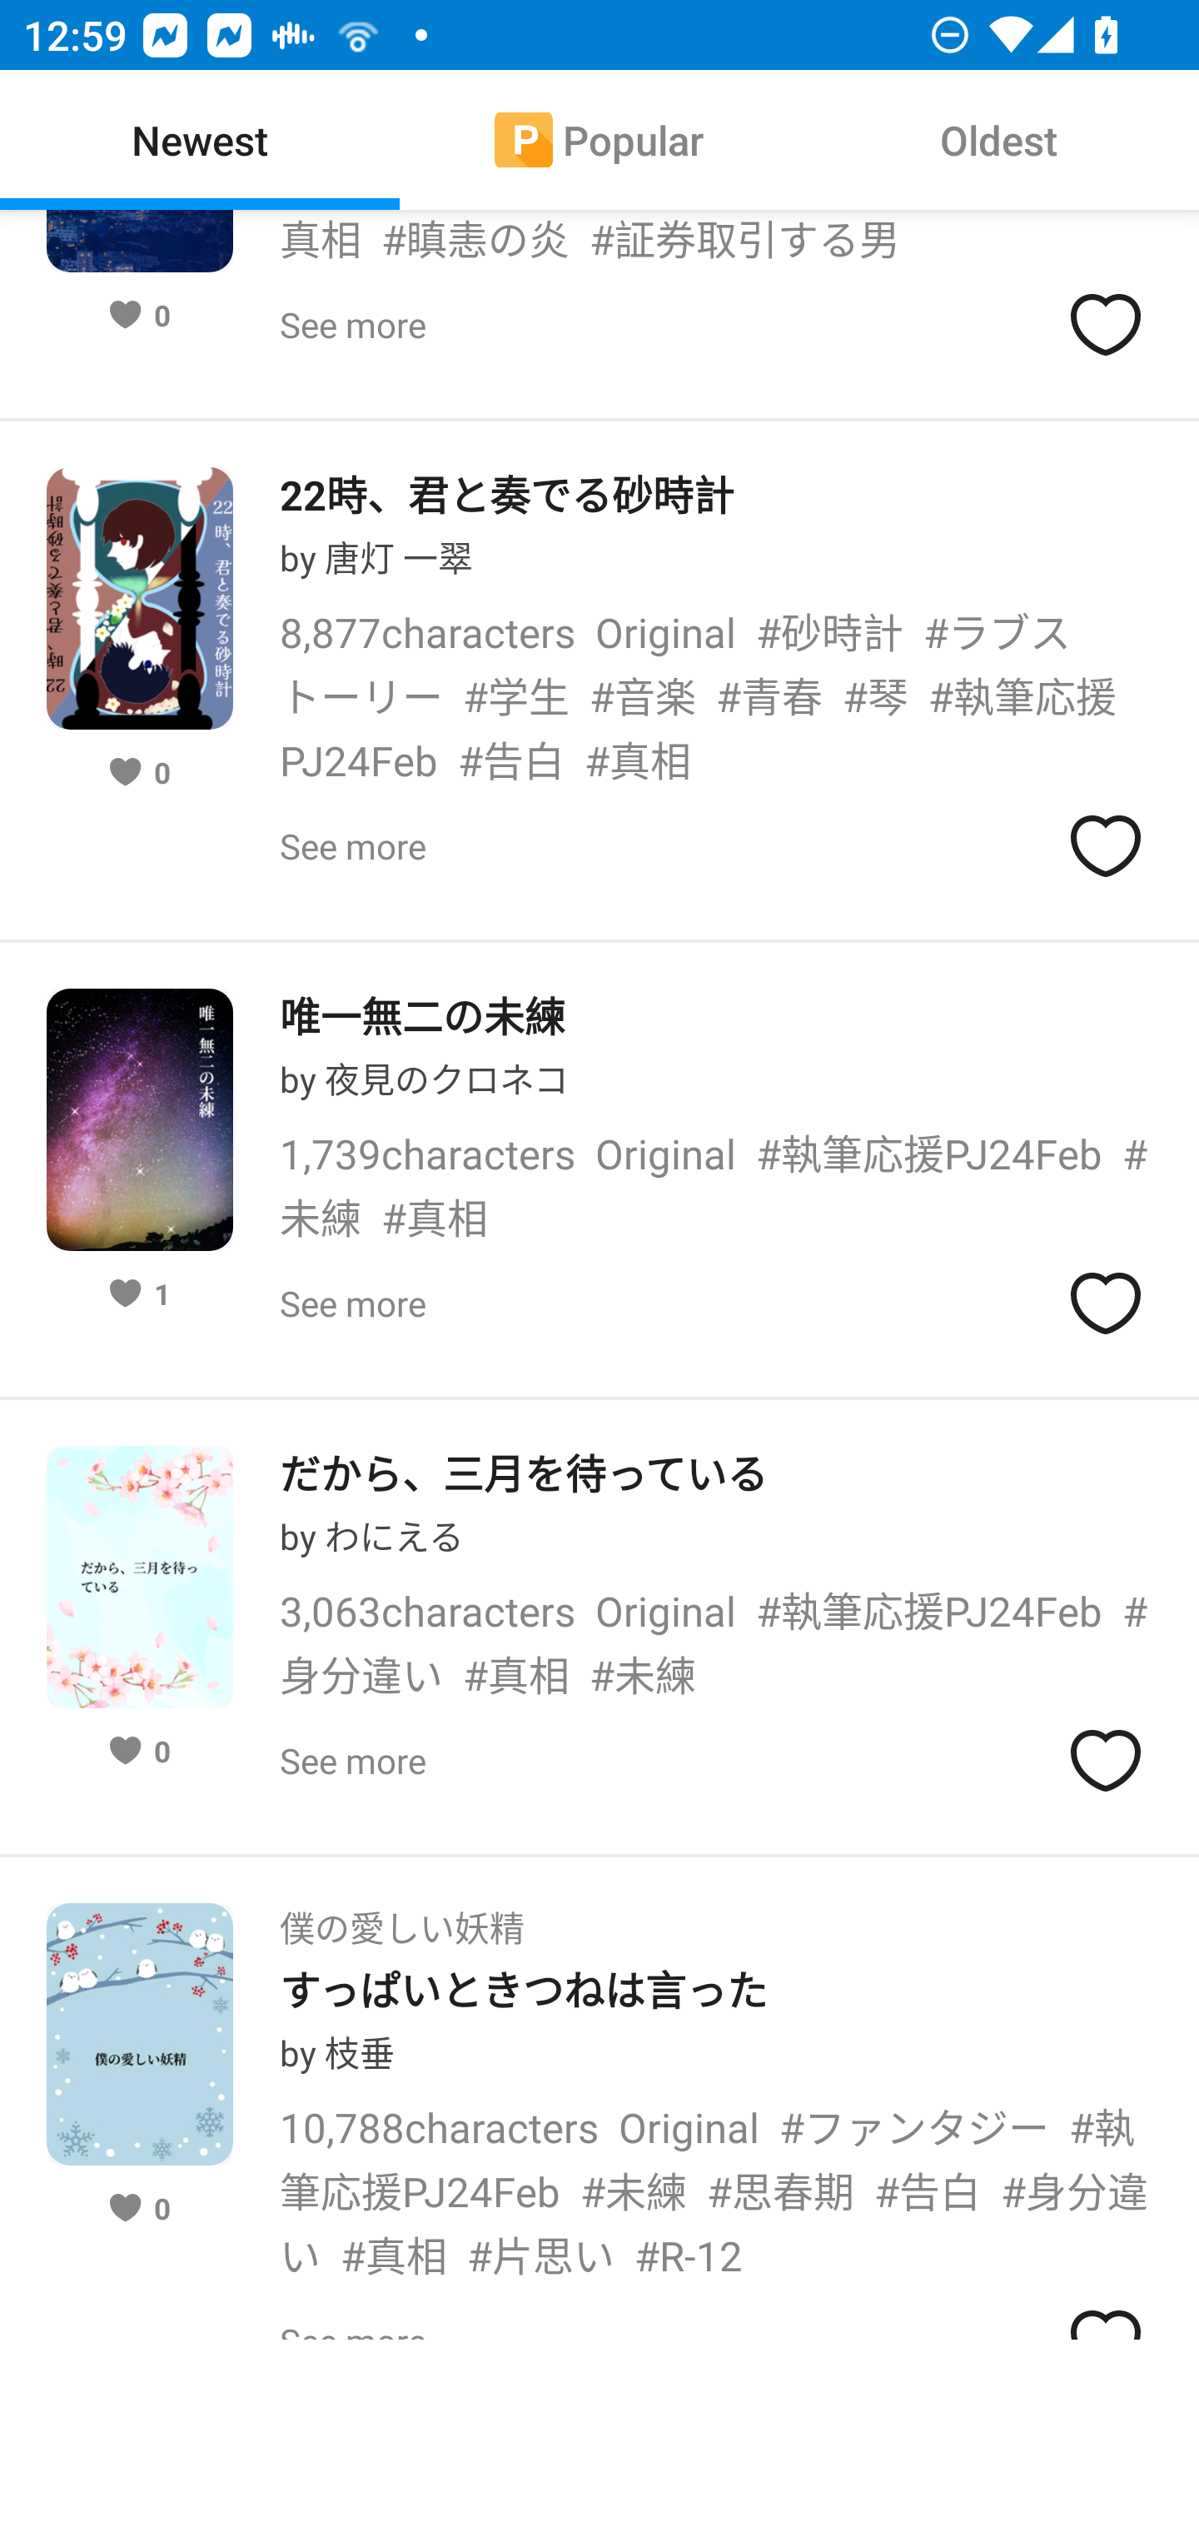 Image resolution: width=1199 pixels, height=2532 pixels. Describe the element at coordinates (999, 140) in the screenshot. I see `Oldest` at that location.